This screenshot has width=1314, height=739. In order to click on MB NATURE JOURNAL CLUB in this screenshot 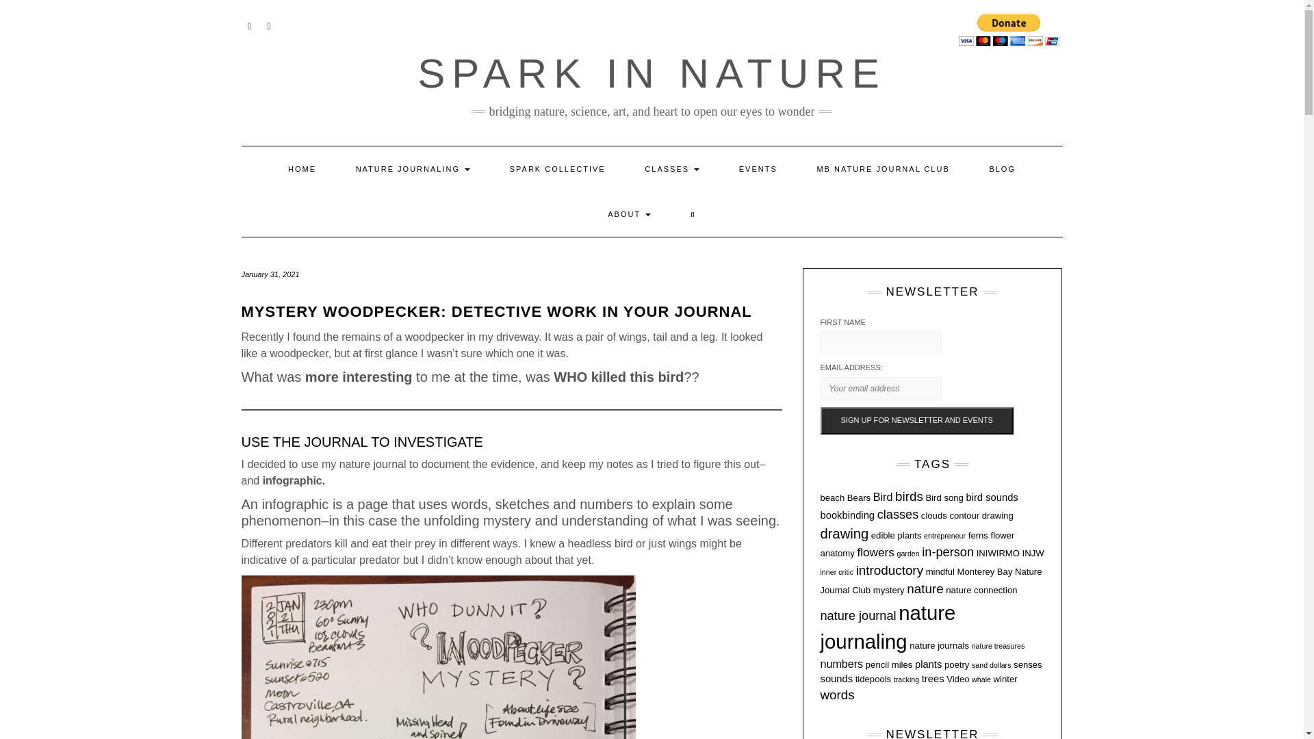, I will do `click(882, 168)`.